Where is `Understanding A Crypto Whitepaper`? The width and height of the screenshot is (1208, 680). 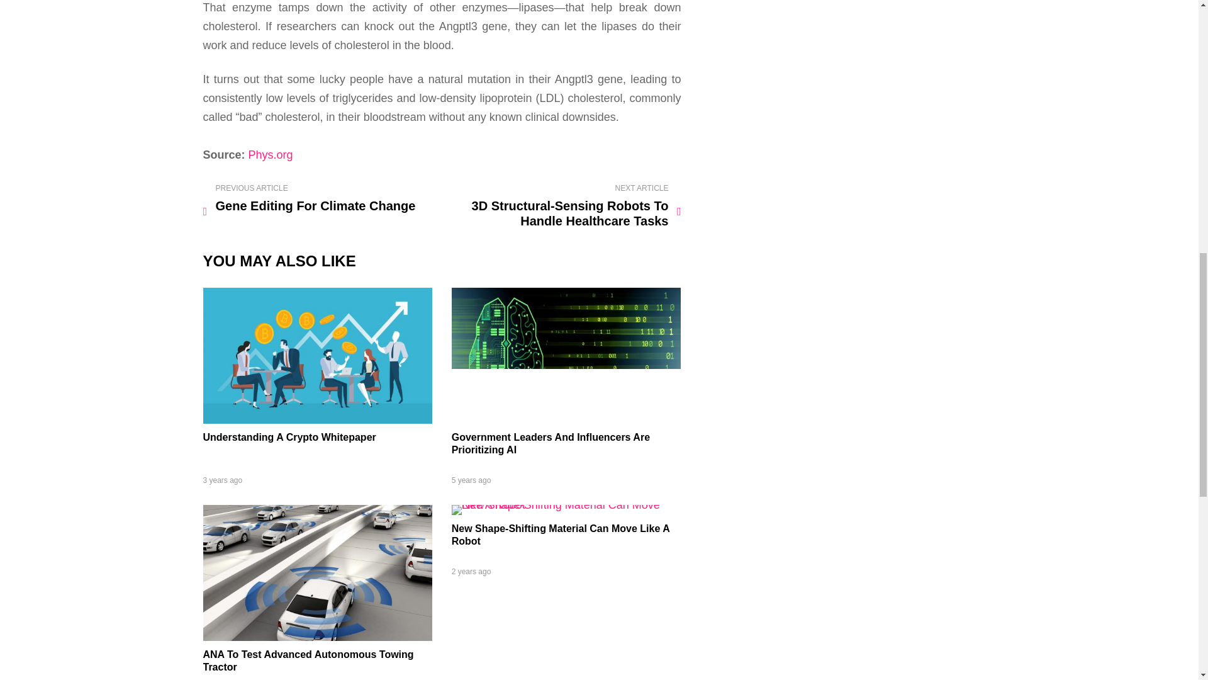
Understanding A Crypto Whitepaper is located at coordinates (289, 437).